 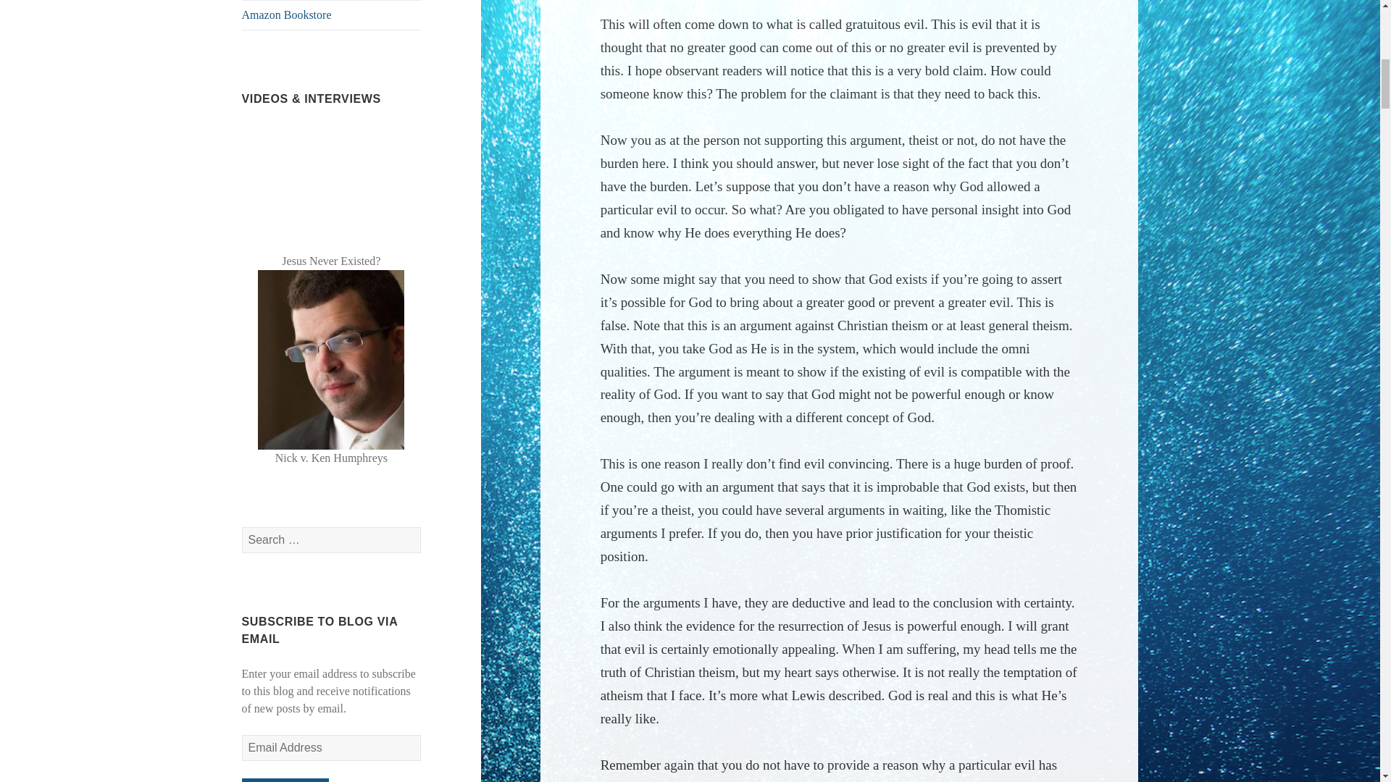 I want to click on Amazon Bookstore, so click(x=332, y=15).